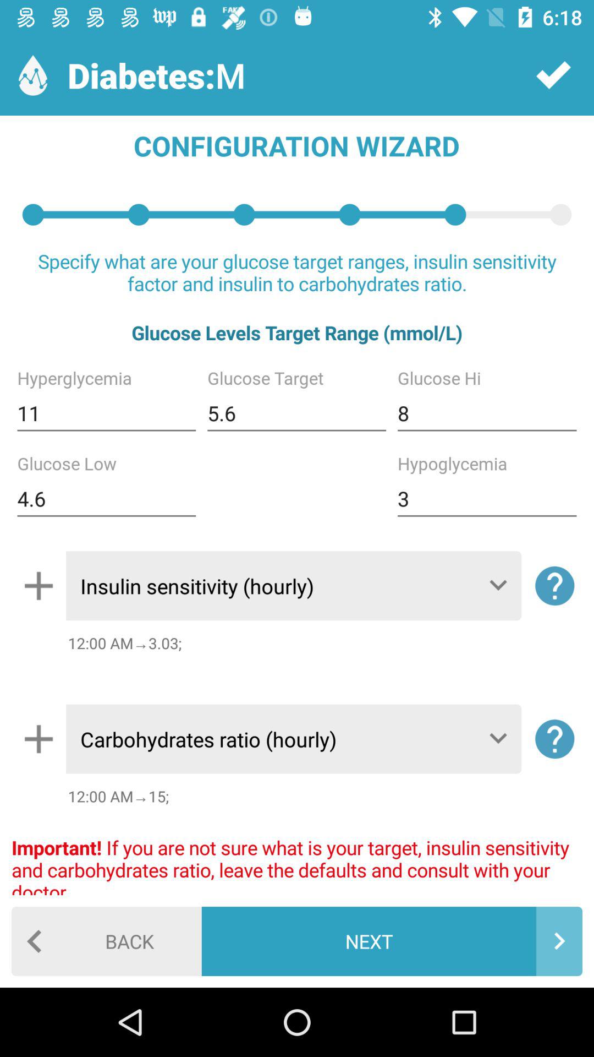 This screenshot has height=1057, width=594. What do you see at coordinates (392, 941) in the screenshot?
I see `tap the next item` at bounding box center [392, 941].